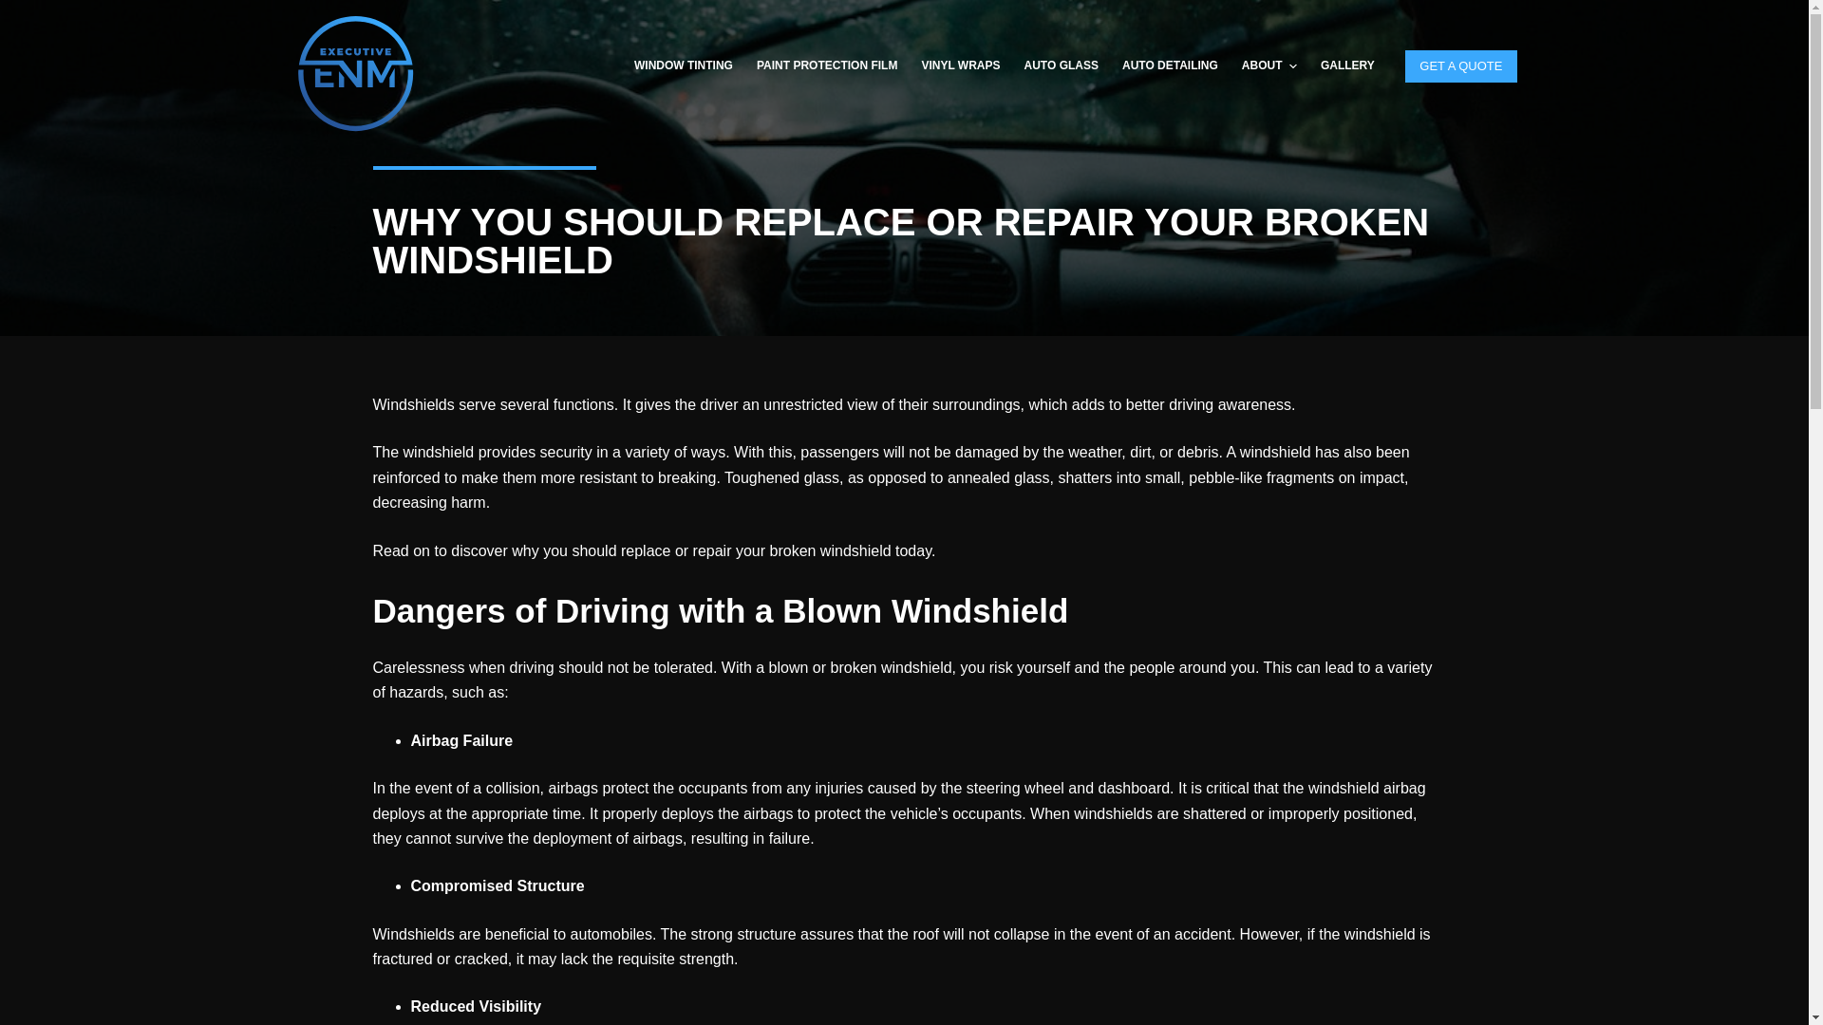 The image size is (1823, 1025). I want to click on ABOUT, so click(1269, 66).